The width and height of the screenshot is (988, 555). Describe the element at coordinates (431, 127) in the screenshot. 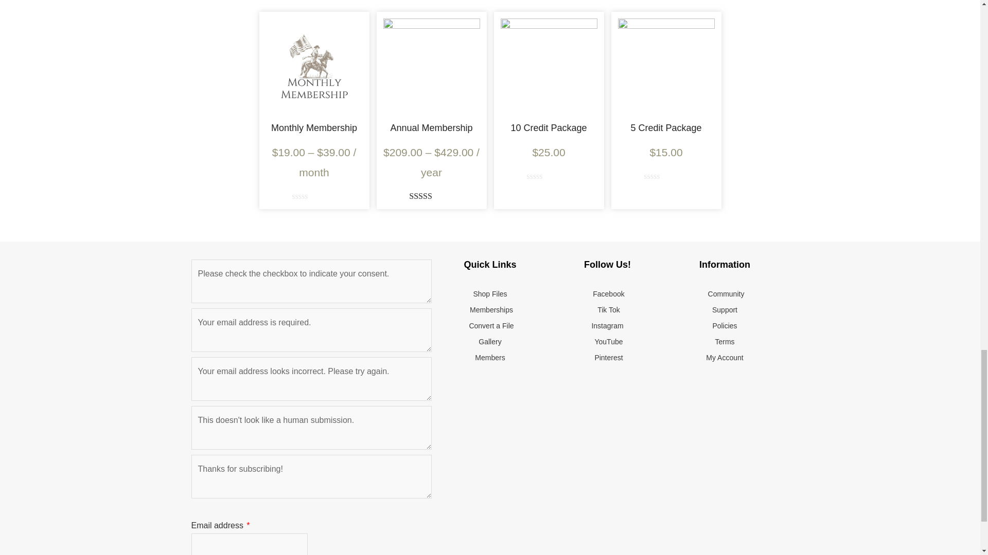

I see `Annual Membership` at that location.